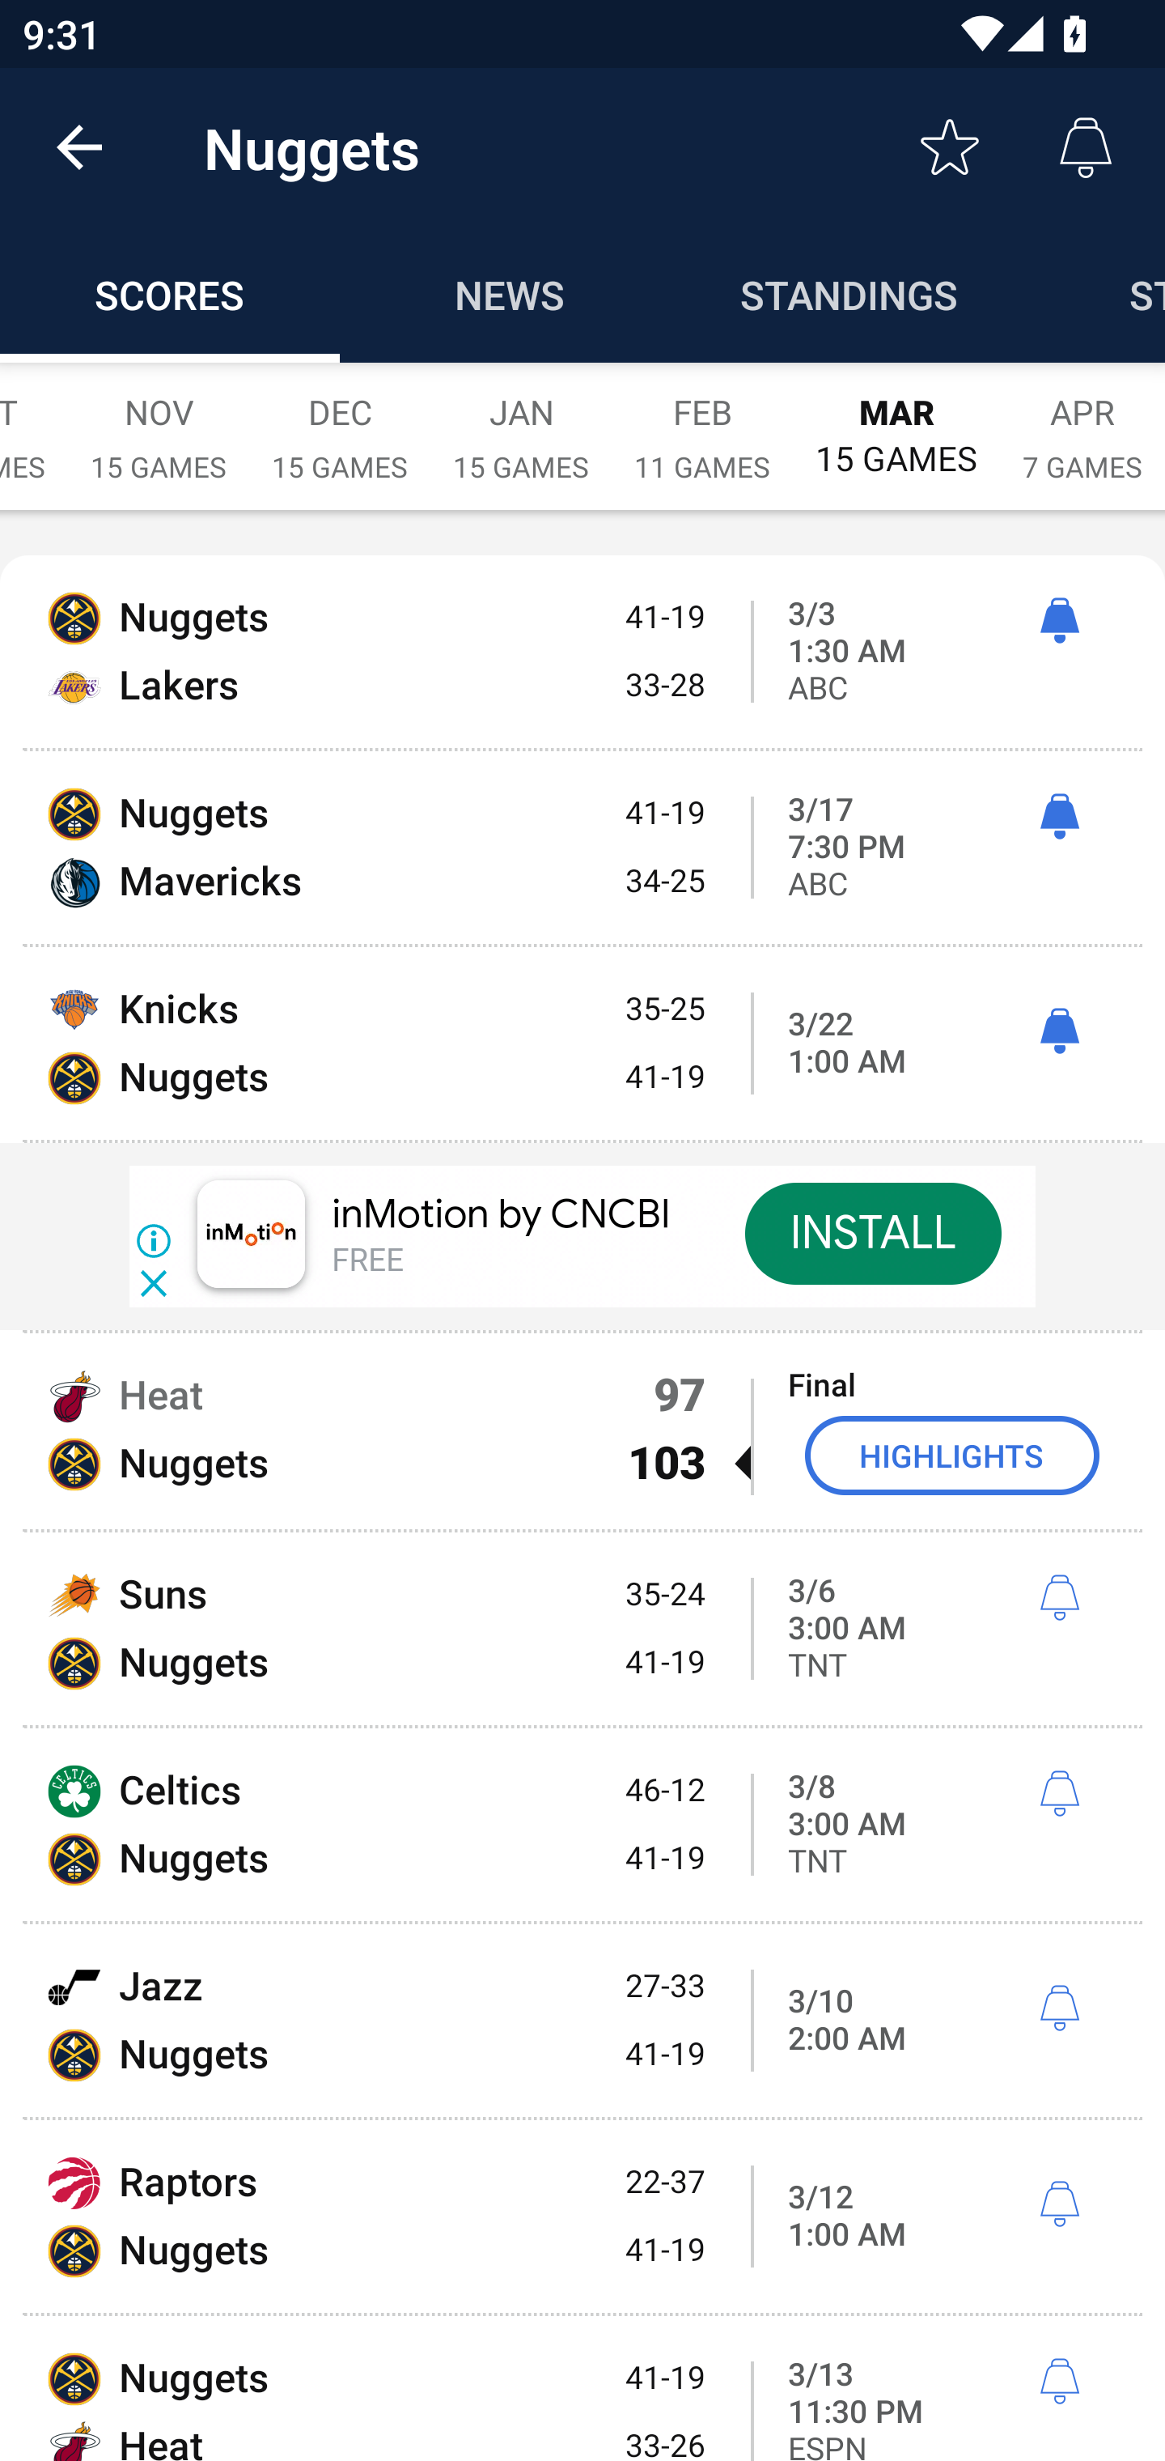 This screenshot has width=1165, height=2461. What do you see at coordinates (872, 1234) in the screenshot?
I see `INSTALL` at bounding box center [872, 1234].